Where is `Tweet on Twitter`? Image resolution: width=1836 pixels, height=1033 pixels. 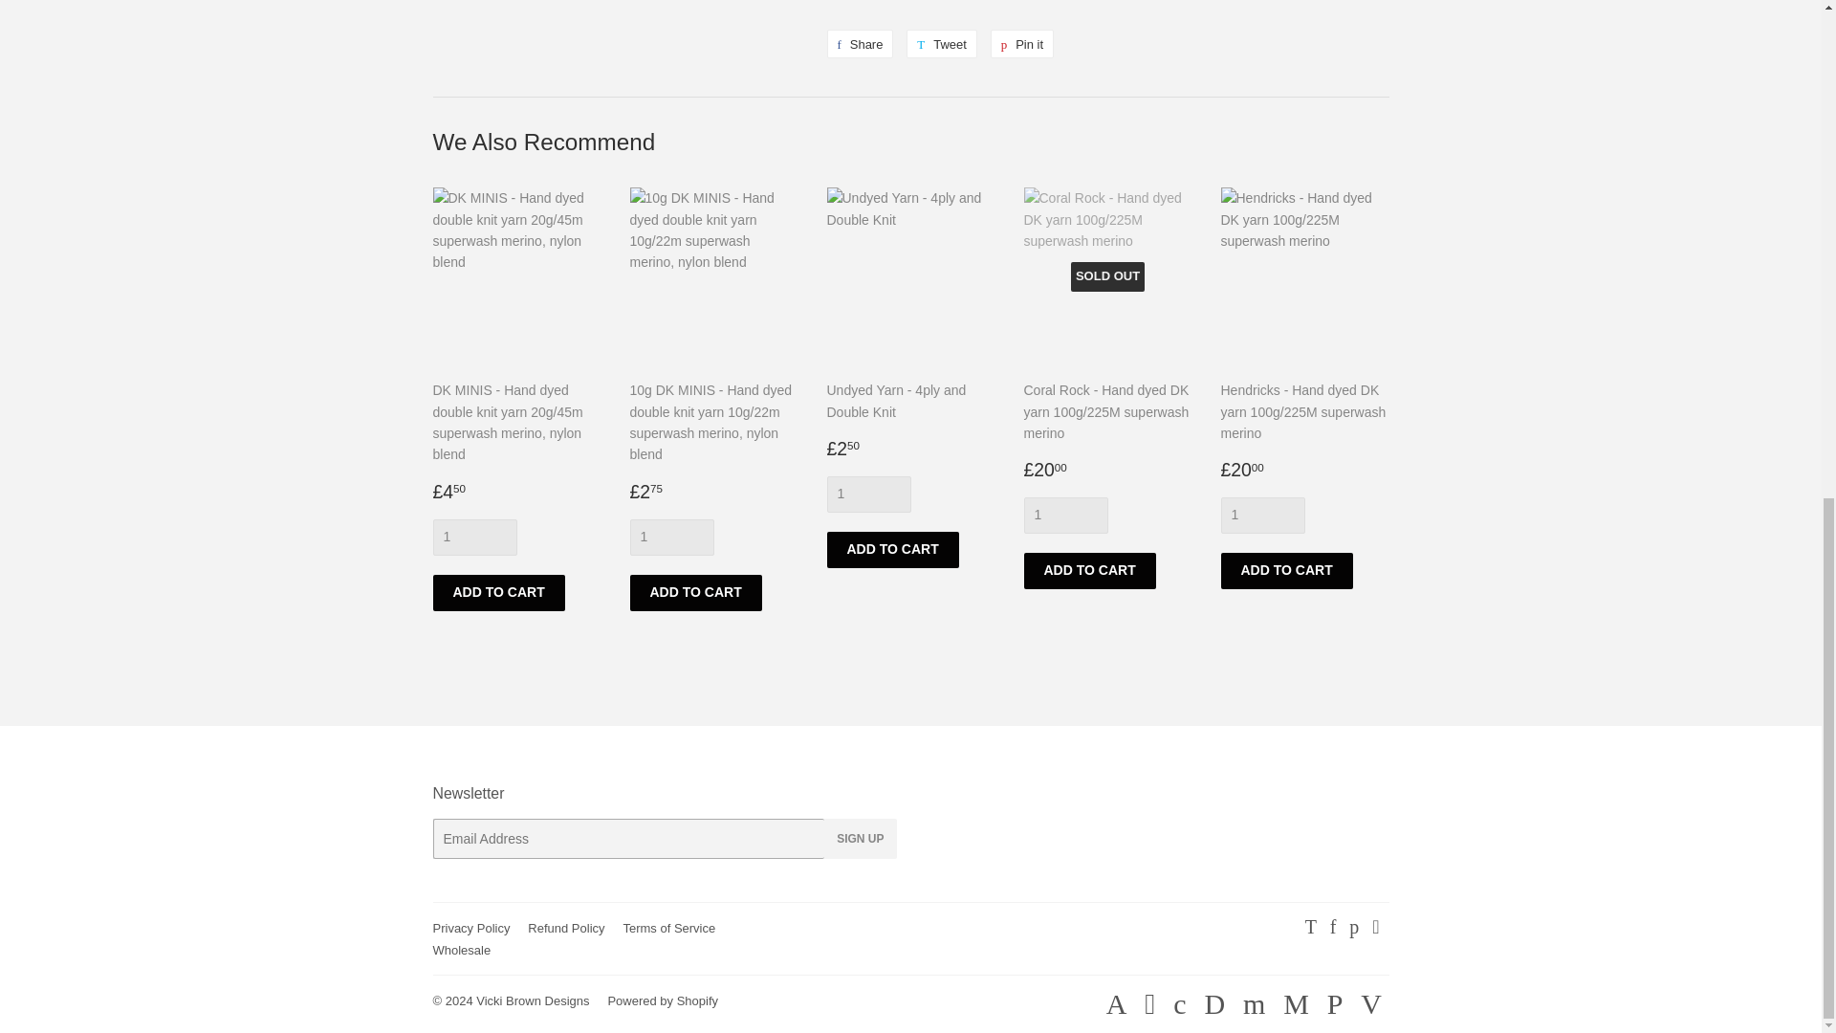 Tweet on Twitter is located at coordinates (1064, 515).